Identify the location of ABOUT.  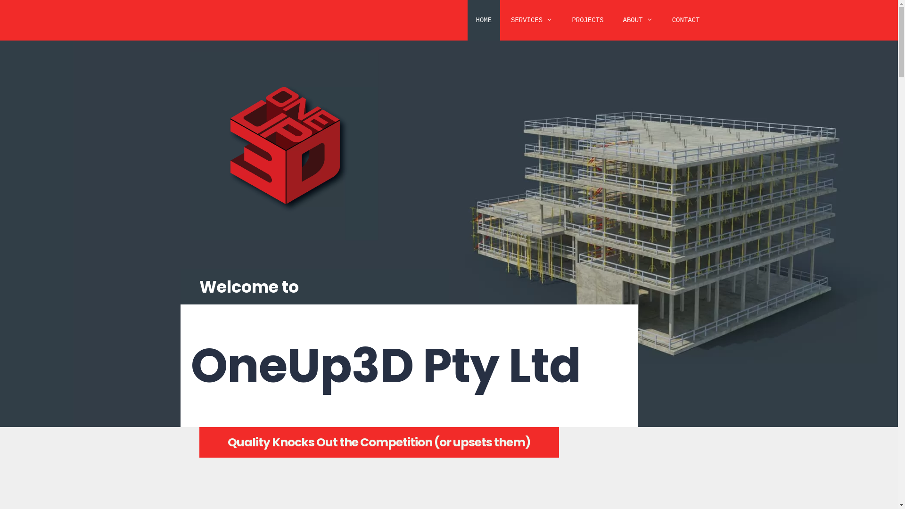
(638, 20).